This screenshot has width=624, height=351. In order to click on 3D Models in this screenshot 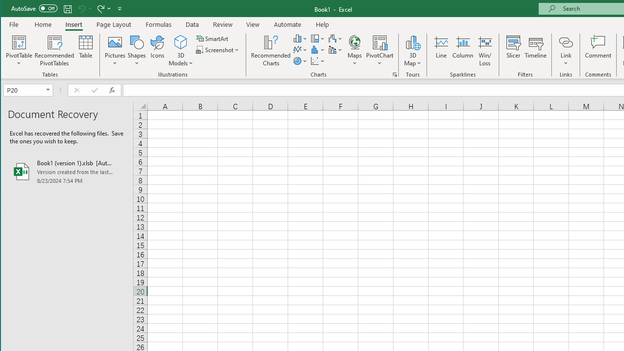, I will do `click(181, 42)`.